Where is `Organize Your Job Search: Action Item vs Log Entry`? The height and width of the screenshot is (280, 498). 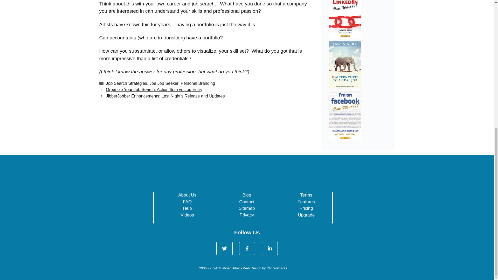 Organize Your Job Search: Action Item vs Log Entry is located at coordinates (154, 89).